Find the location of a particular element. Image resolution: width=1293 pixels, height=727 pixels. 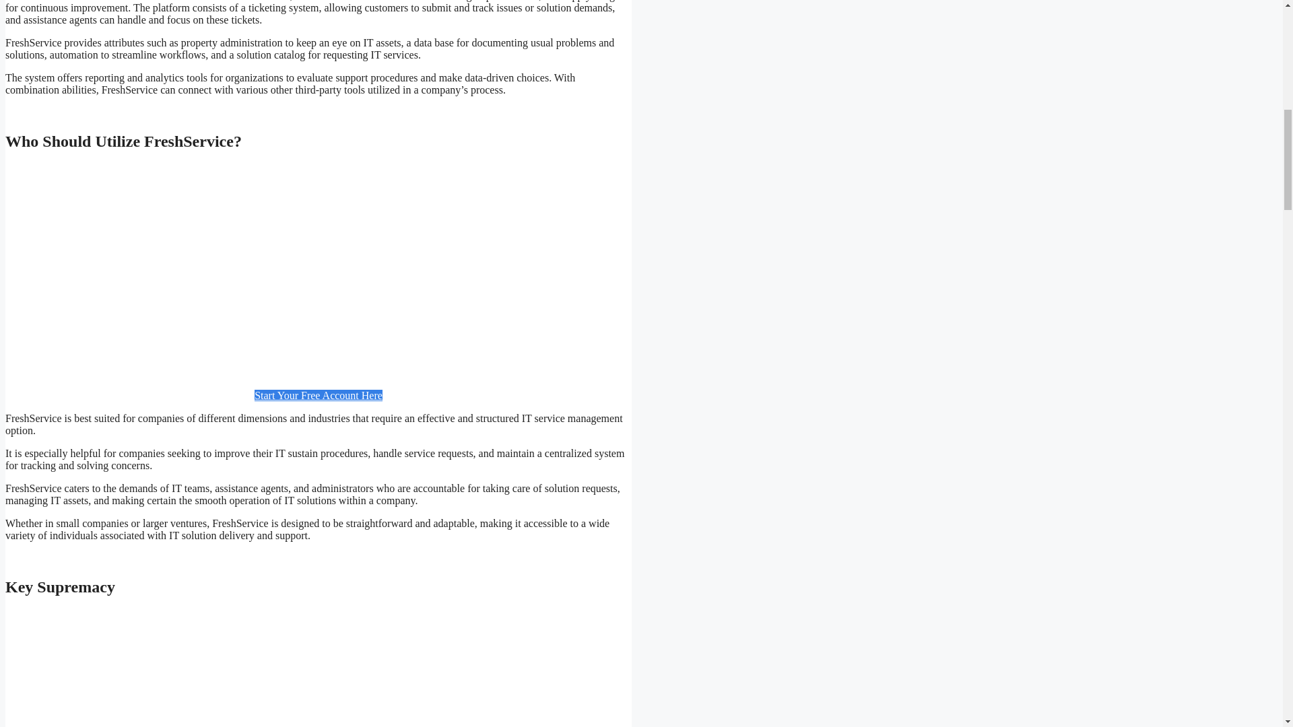

Start Your Free Account Here is located at coordinates (319, 395).